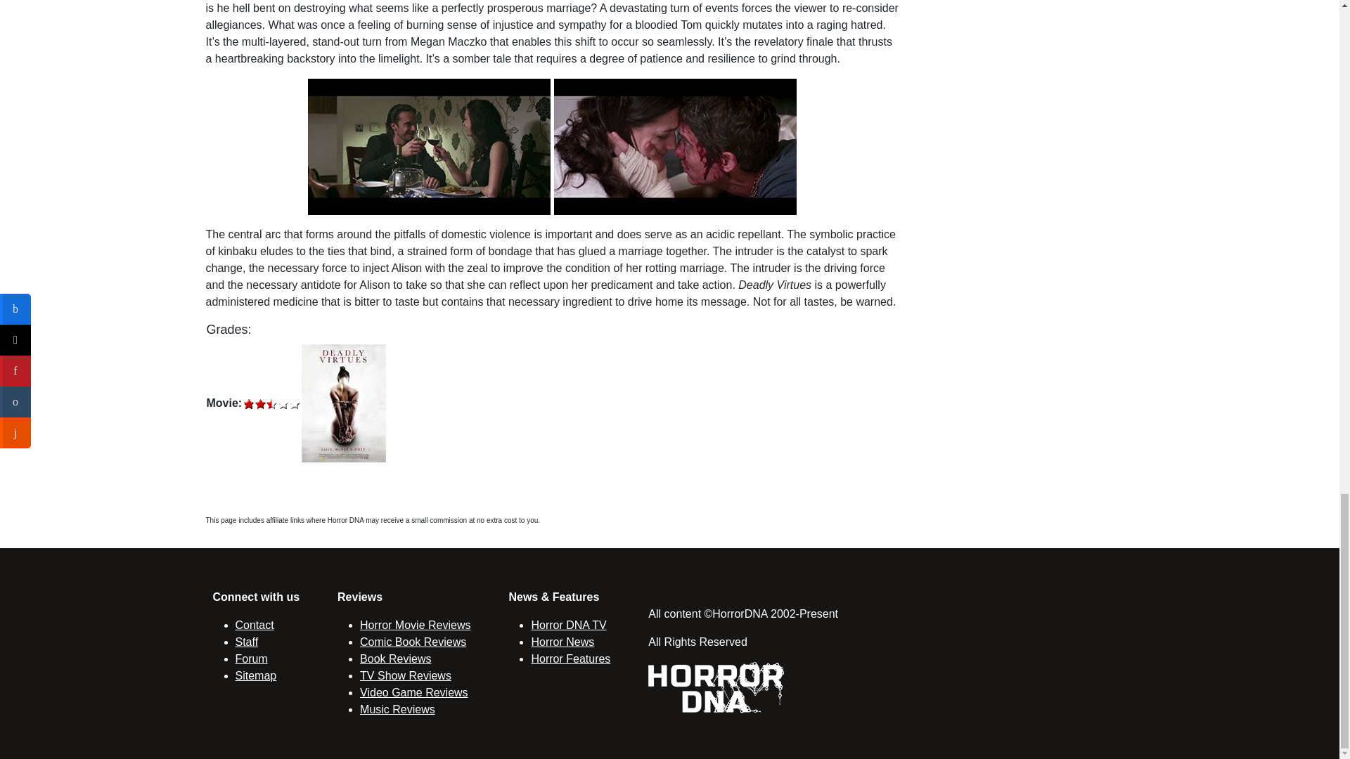  Describe the element at coordinates (246, 642) in the screenshot. I see `Staff` at that location.